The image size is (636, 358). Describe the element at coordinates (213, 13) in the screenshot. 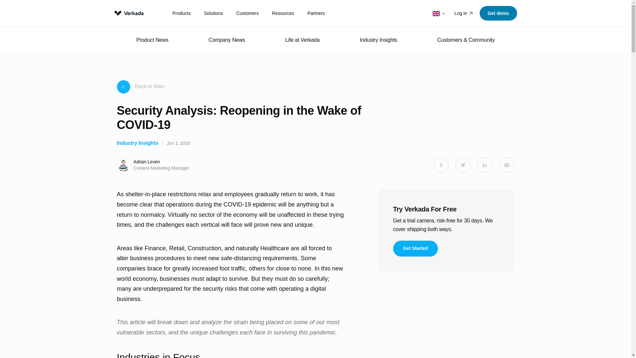

I see `Solutions` at that location.